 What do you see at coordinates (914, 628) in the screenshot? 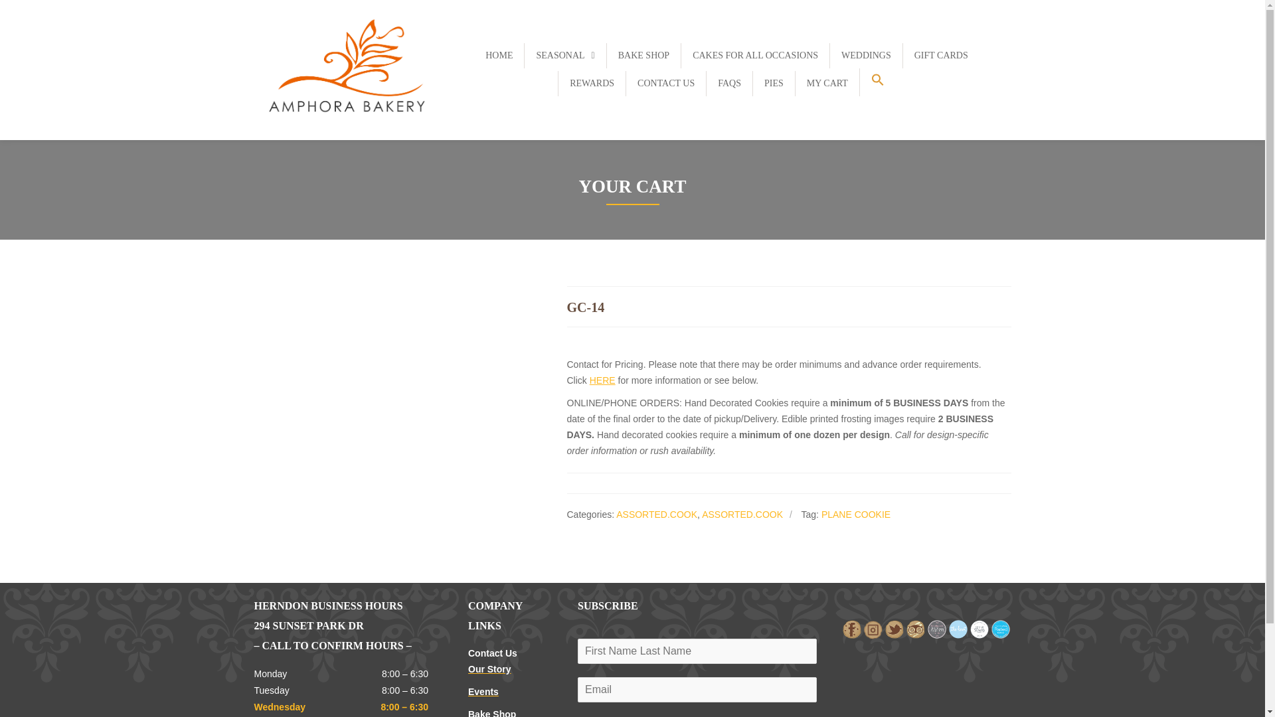
I see `Trip Advisor` at bounding box center [914, 628].